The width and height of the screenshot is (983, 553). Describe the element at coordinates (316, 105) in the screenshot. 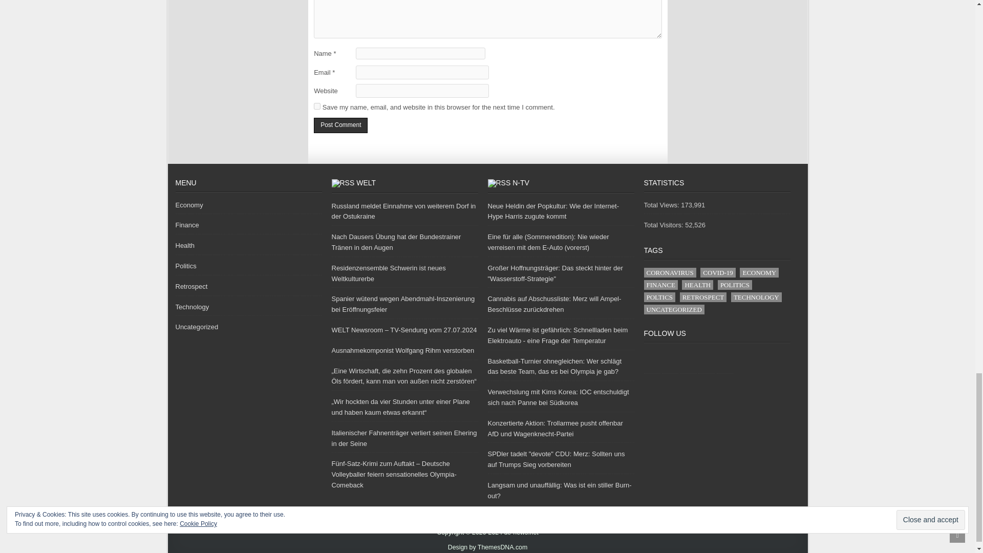

I see `yes` at that location.